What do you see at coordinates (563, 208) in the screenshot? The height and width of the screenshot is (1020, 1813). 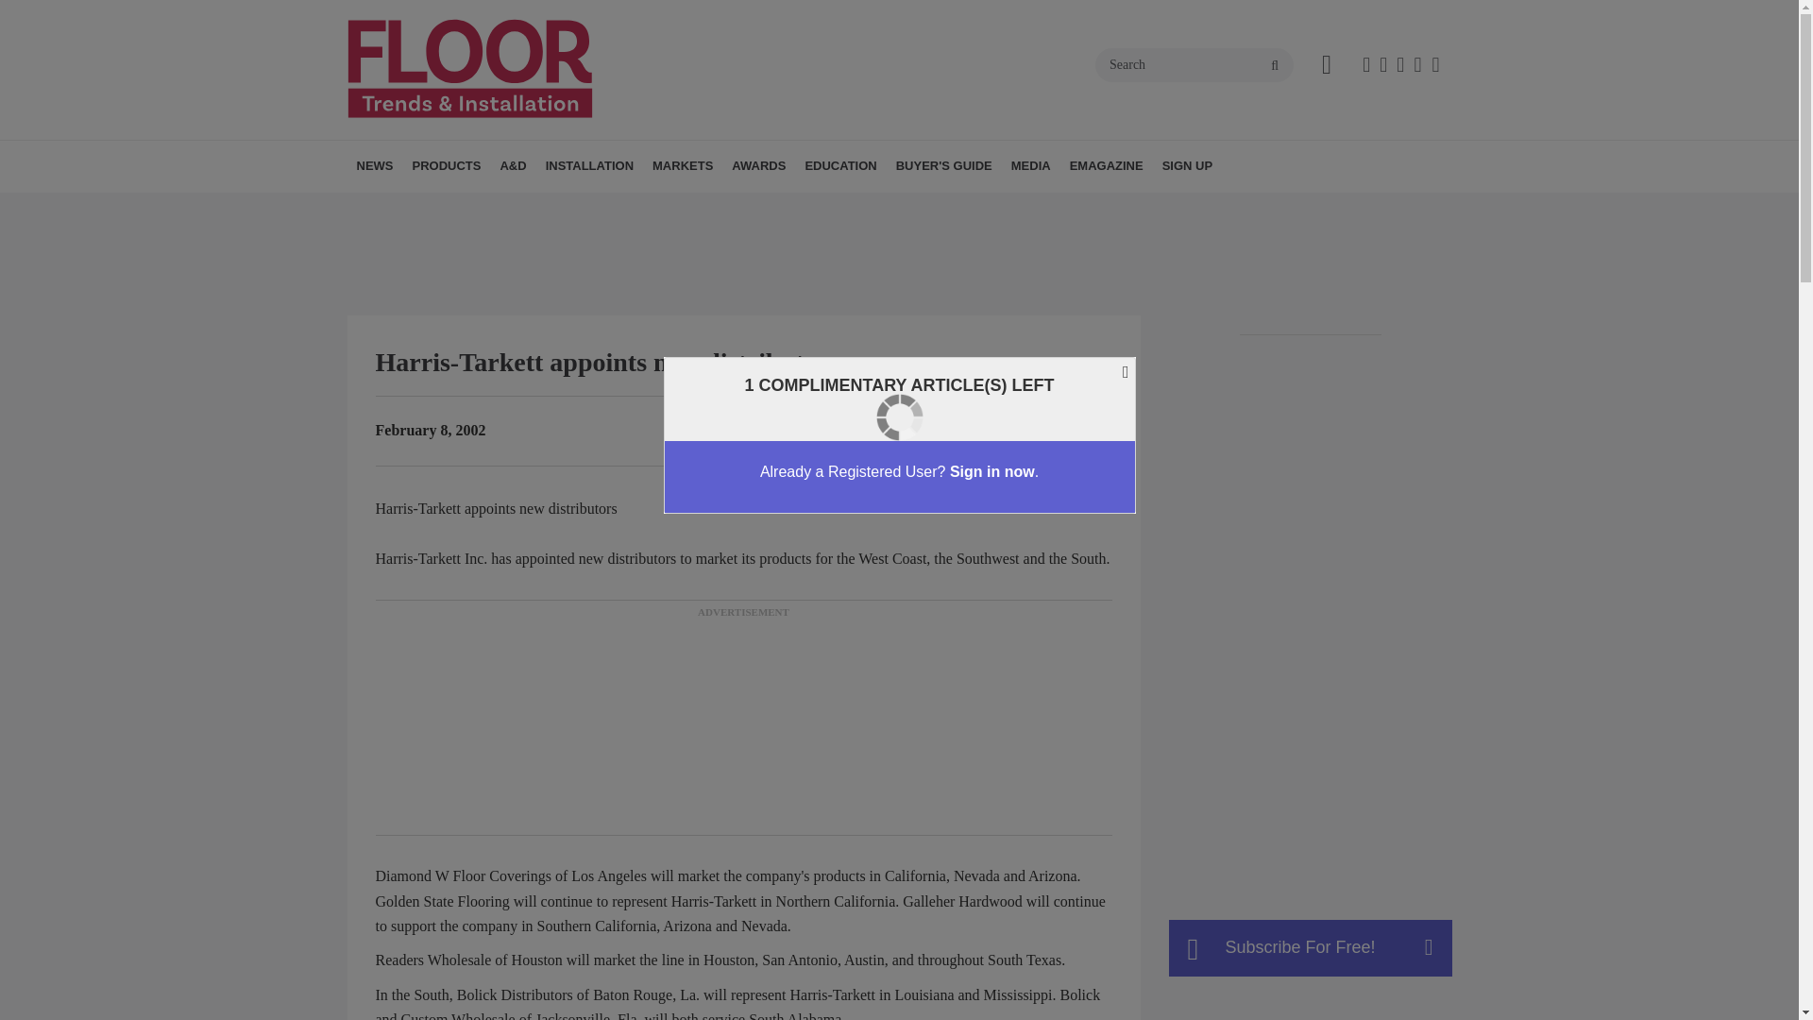 I see `SPECIALTY` at bounding box center [563, 208].